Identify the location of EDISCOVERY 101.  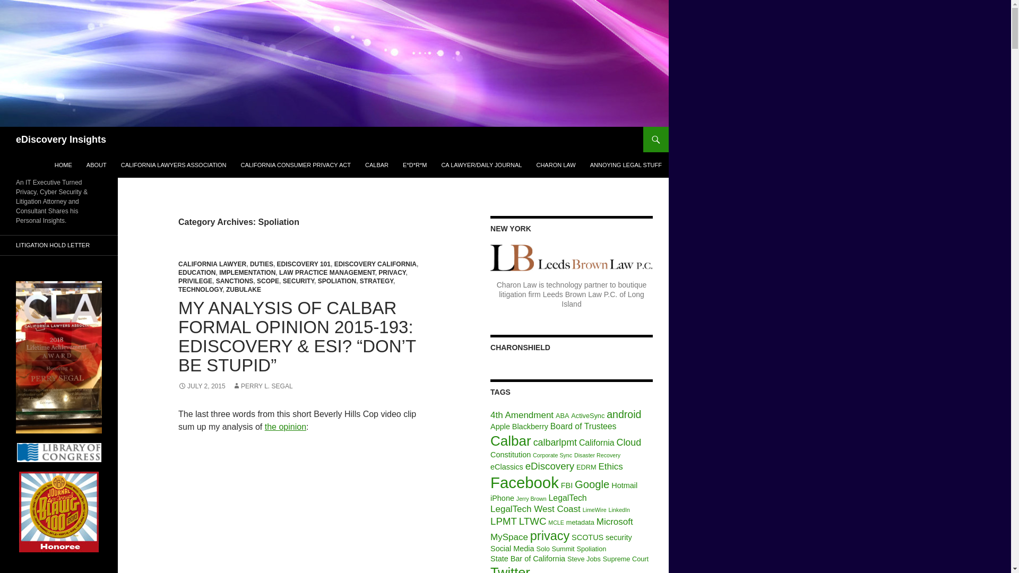
(304, 264).